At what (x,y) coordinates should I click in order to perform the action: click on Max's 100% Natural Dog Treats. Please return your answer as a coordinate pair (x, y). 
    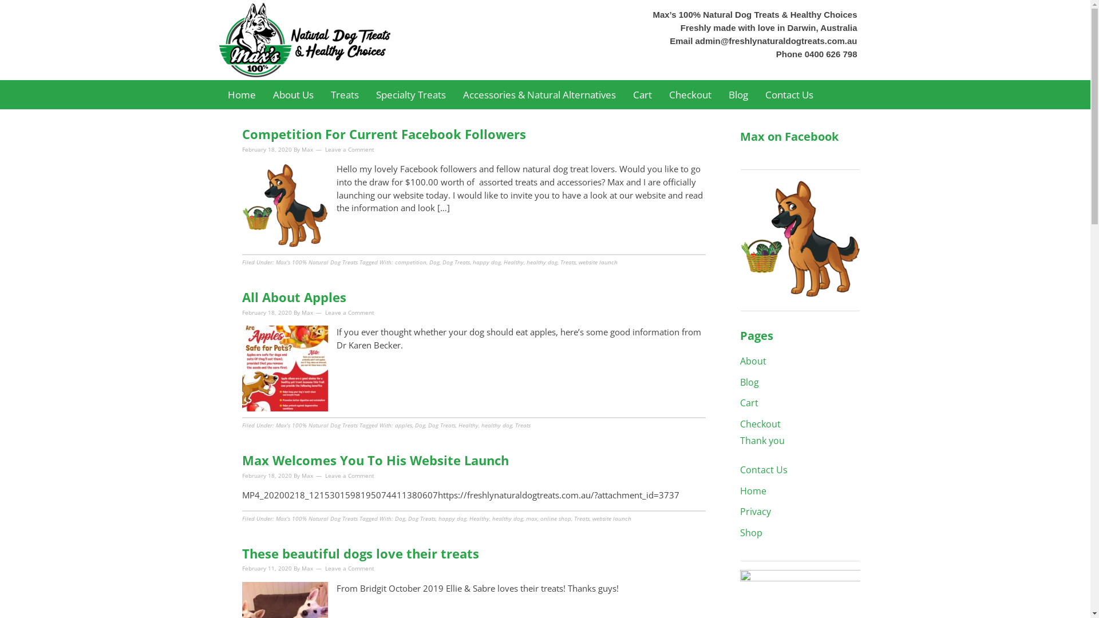
    Looking at the image, I should click on (317, 262).